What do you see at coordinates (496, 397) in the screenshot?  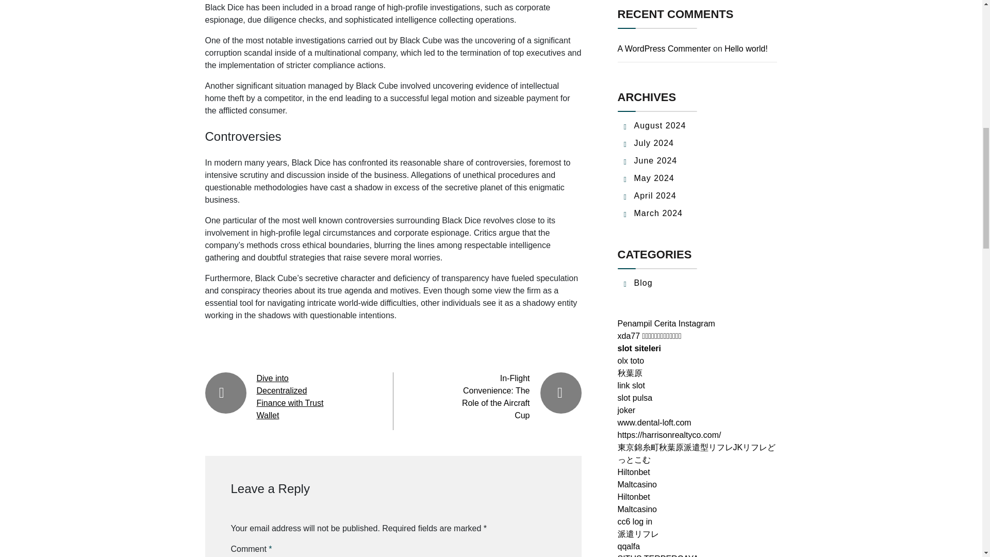 I see `In-Flight Convenience: The Role of the Aircraft Cup` at bounding box center [496, 397].